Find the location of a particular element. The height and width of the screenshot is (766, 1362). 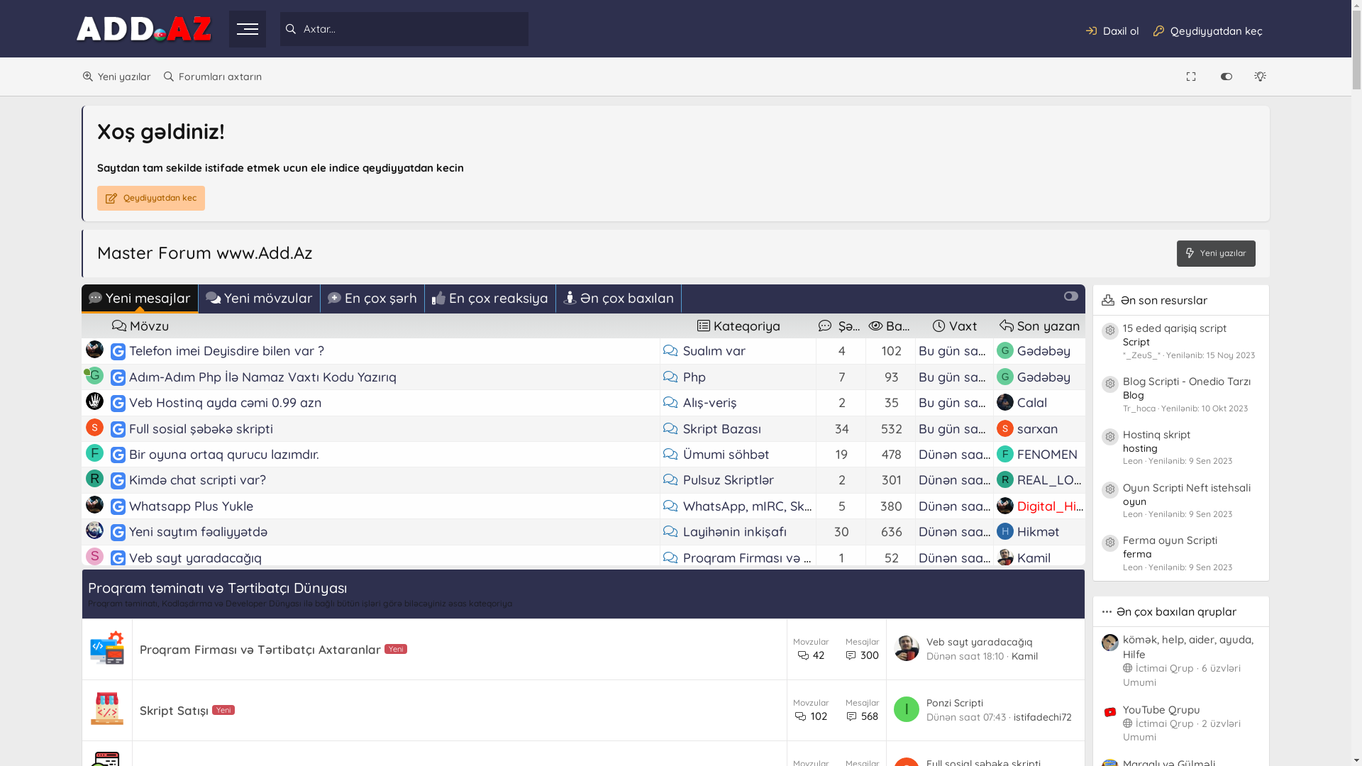

R is located at coordinates (95, 478).